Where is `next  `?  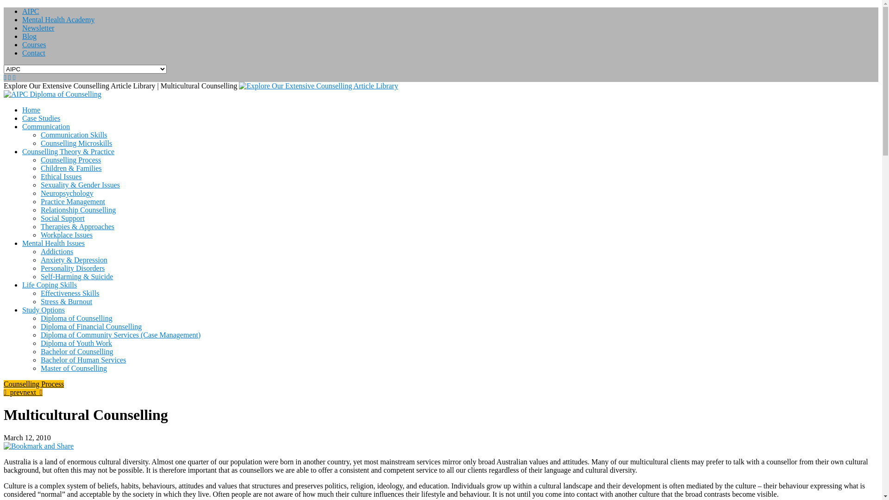
next   is located at coordinates (32, 393).